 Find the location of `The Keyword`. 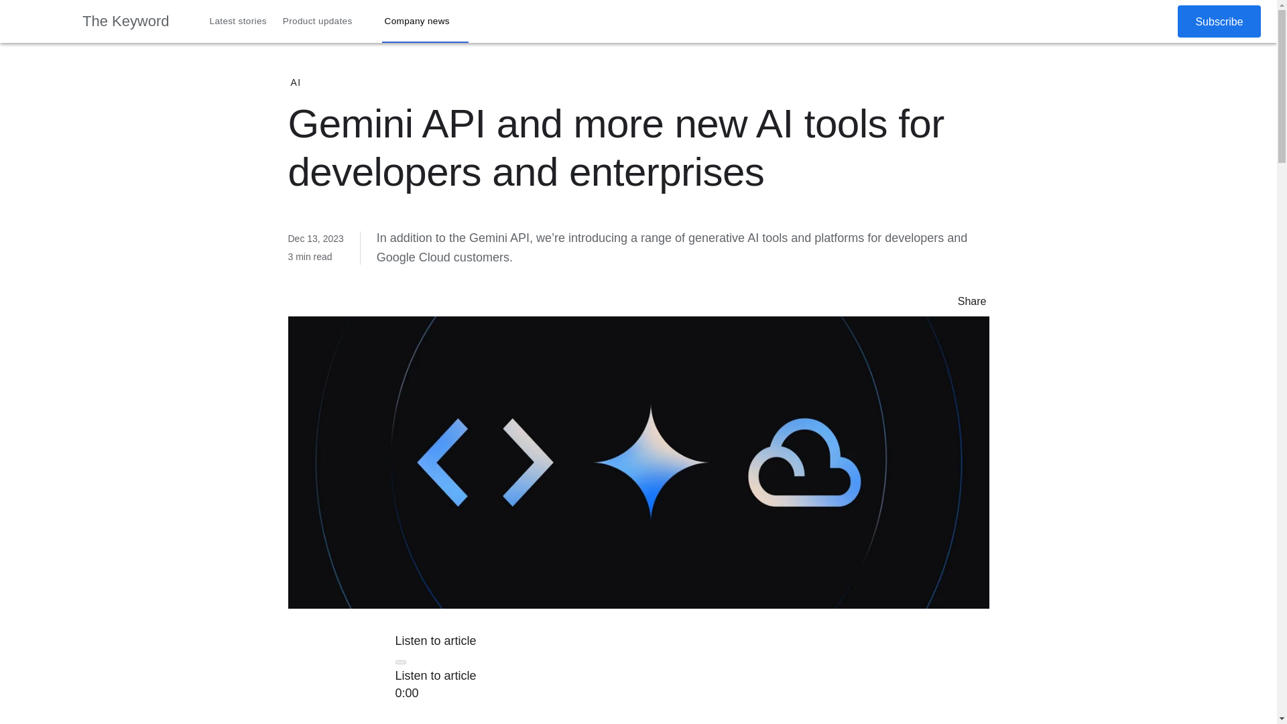

The Keyword is located at coordinates (126, 21).